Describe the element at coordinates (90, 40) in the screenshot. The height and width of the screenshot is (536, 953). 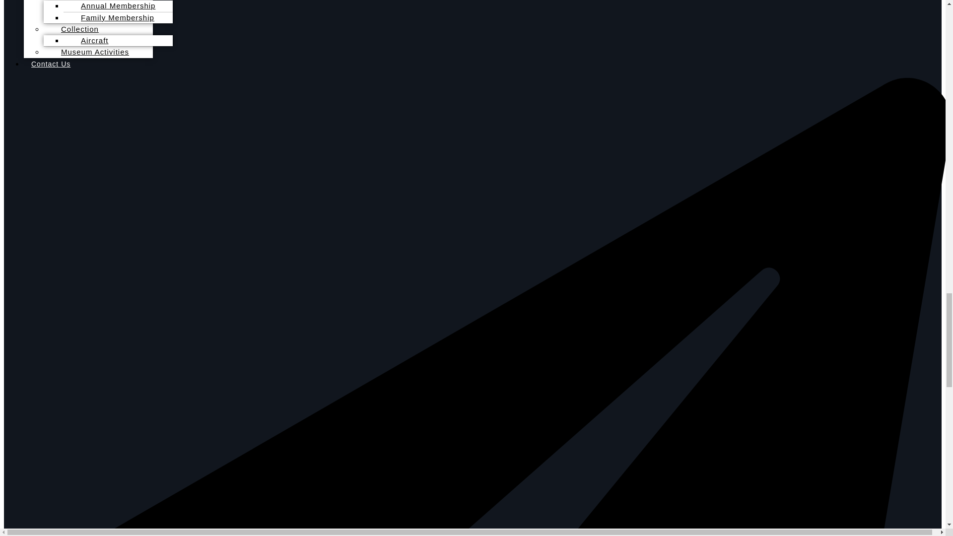
I see `Aircraft` at that location.